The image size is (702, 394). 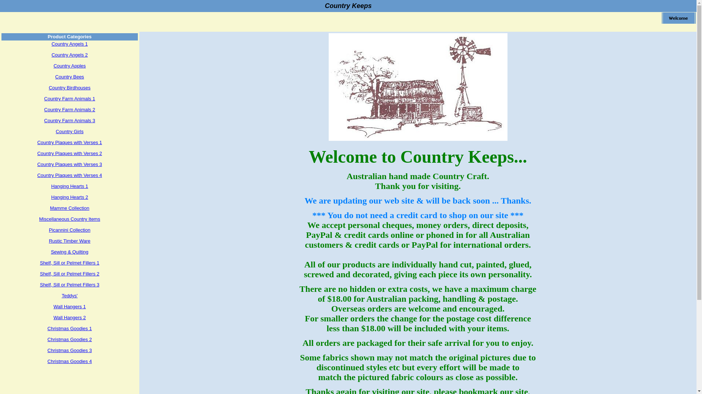 I want to click on Country Girls, so click(x=70, y=131).